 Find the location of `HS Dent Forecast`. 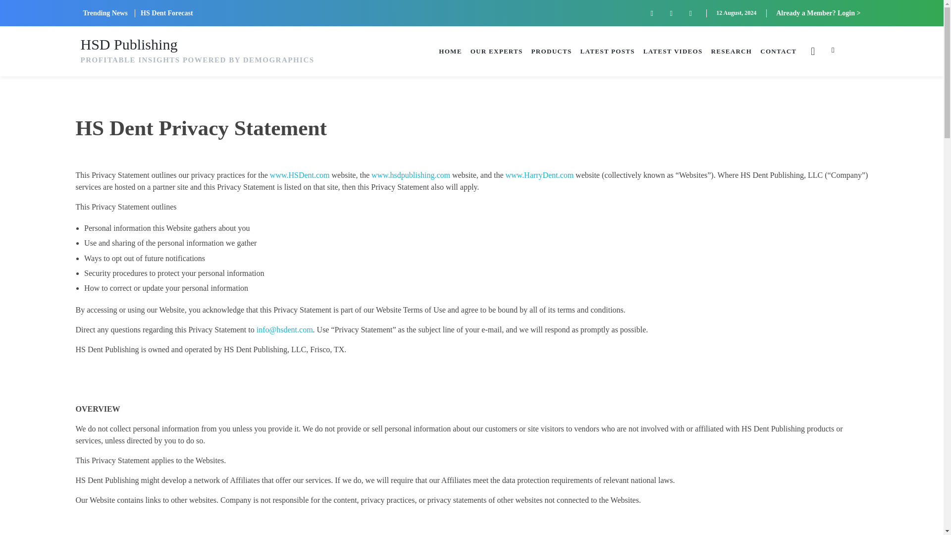

HS Dent Forecast is located at coordinates (166, 13).